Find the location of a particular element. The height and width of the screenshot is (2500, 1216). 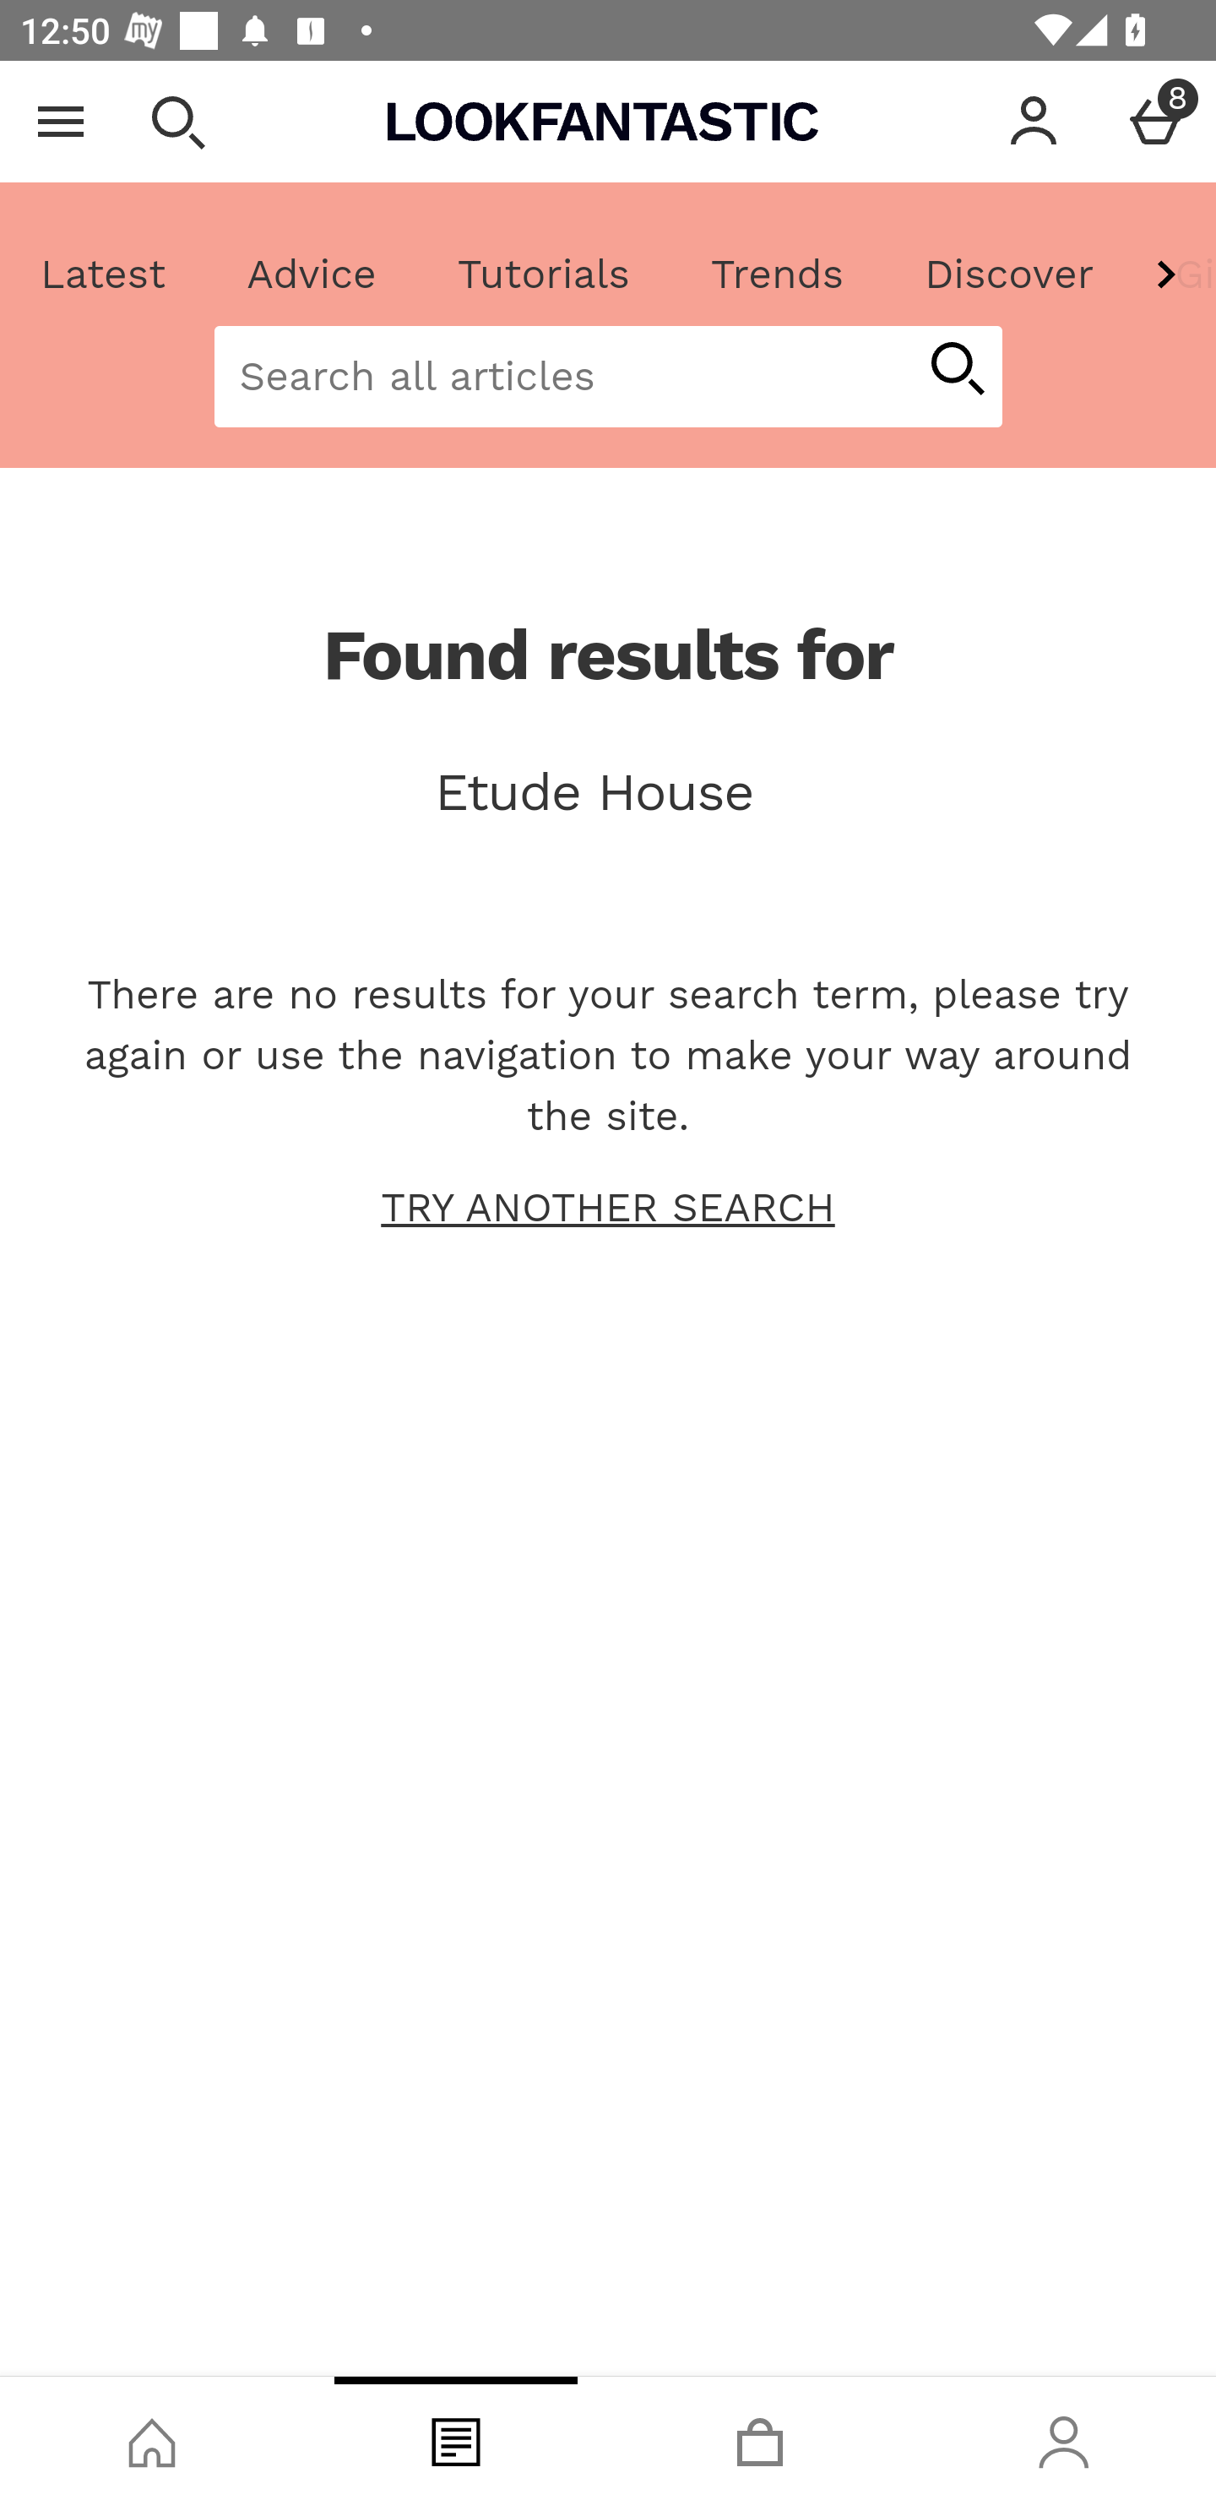

Latest is located at coordinates (104, 274).